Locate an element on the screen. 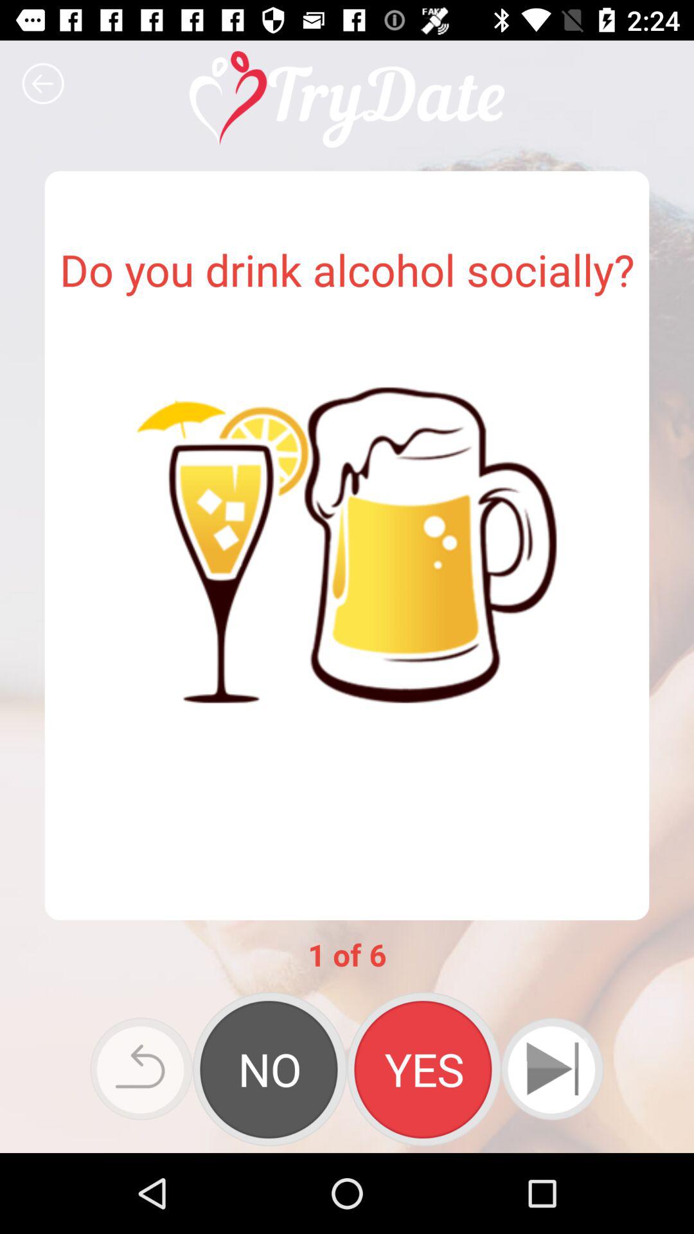  turn off item at the bottom right corner is located at coordinates (552, 1068).